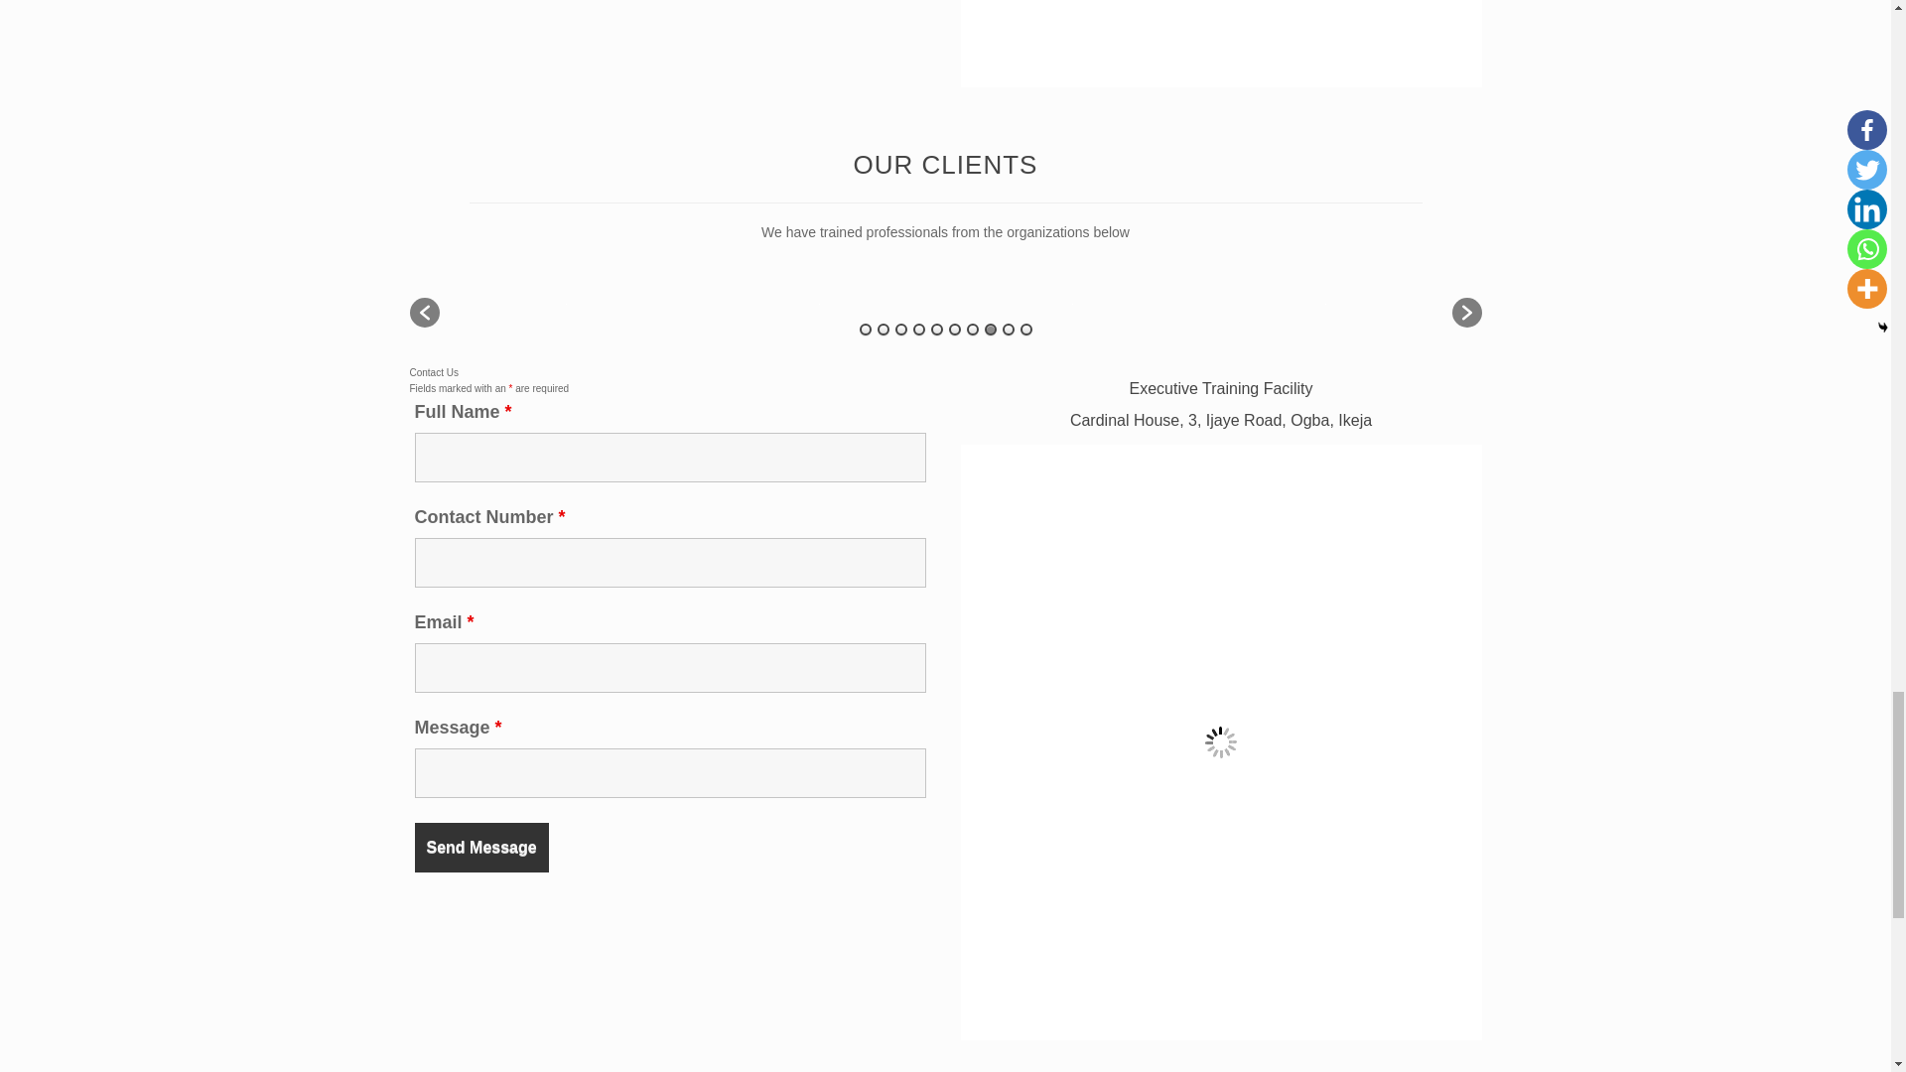 This screenshot has width=1906, height=1072. Describe the element at coordinates (865, 330) in the screenshot. I see `1` at that location.